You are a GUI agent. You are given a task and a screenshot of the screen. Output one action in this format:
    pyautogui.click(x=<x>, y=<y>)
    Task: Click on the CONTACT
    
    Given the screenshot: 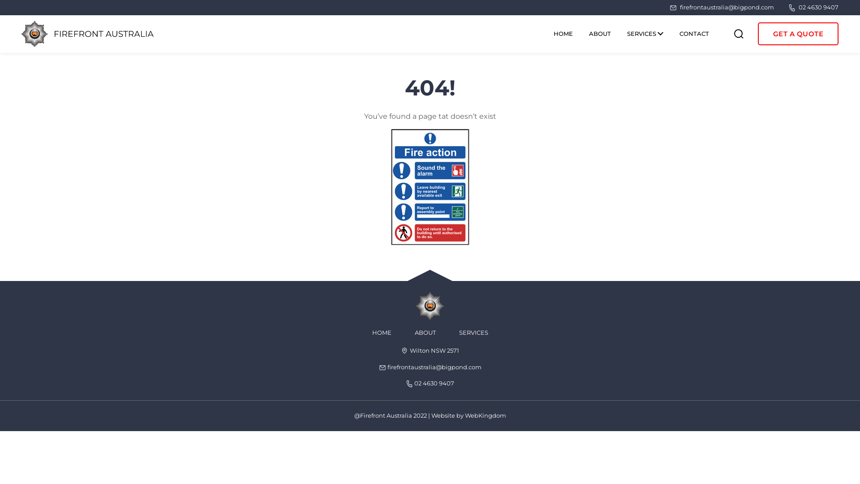 What is the action you would take?
    pyautogui.click(x=694, y=34)
    